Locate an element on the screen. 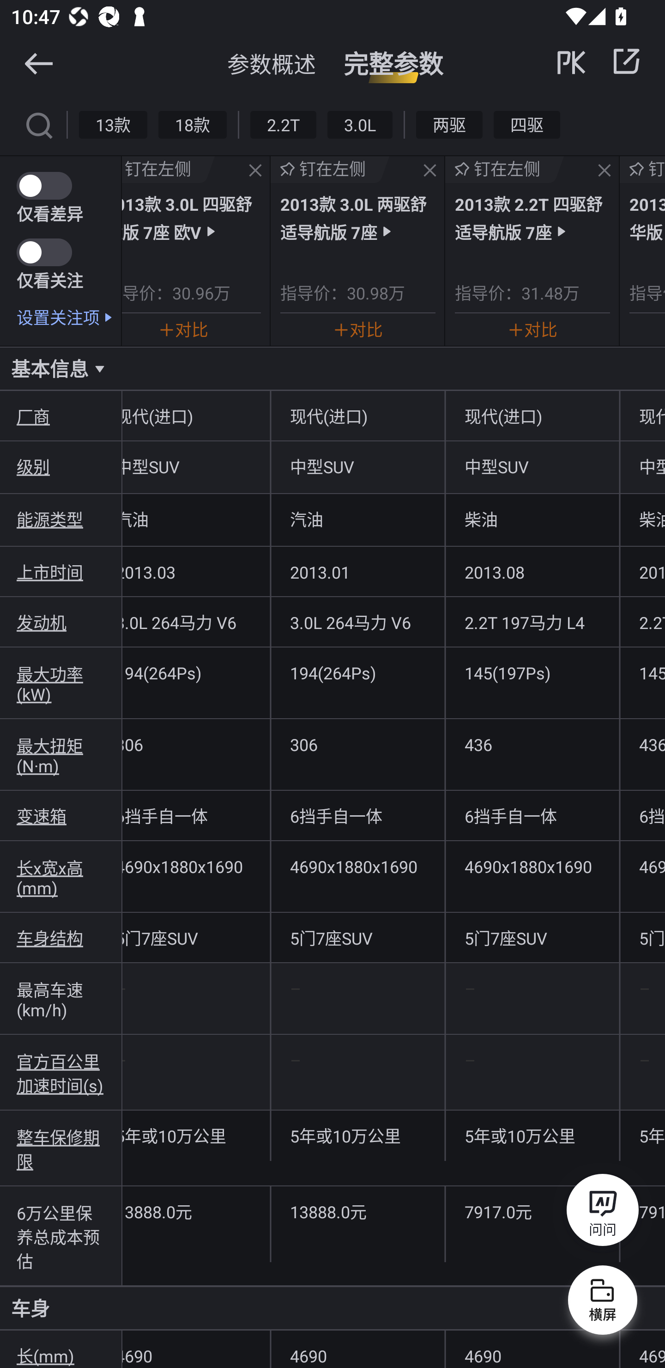 This screenshot has width=665, height=1368. 3.0L is located at coordinates (359, 124).